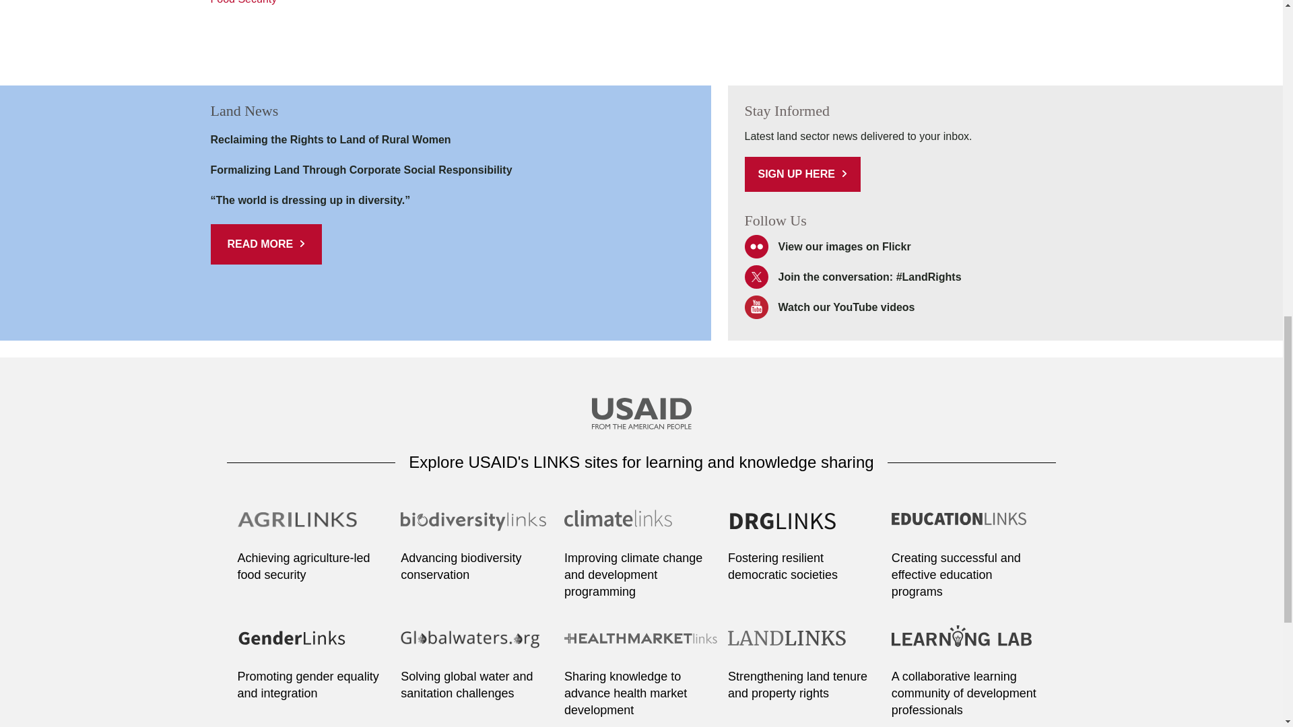 The height and width of the screenshot is (727, 1293). Describe the element at coordinates (314, 528) in the screenshot. I see `Go to Agrilinks` at that location.